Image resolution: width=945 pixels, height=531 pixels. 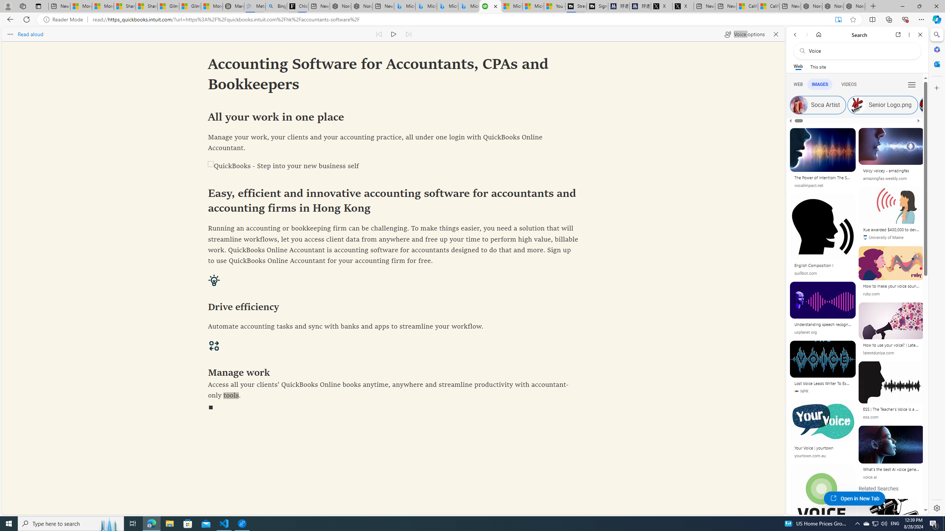 What do you see at coordinates (811, 6) in the screenshot?
I see `Nordace - Best Sellers` at bounding box center [811, 6].